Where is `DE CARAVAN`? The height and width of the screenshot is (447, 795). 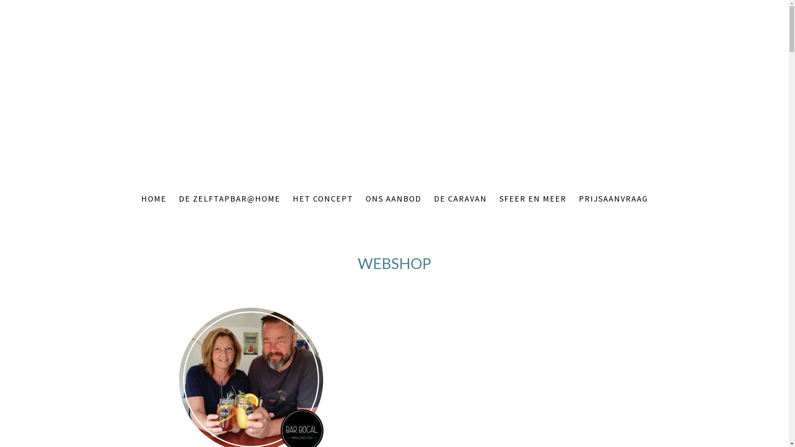 DE CARAVAN is located at coordinates (460, 198).